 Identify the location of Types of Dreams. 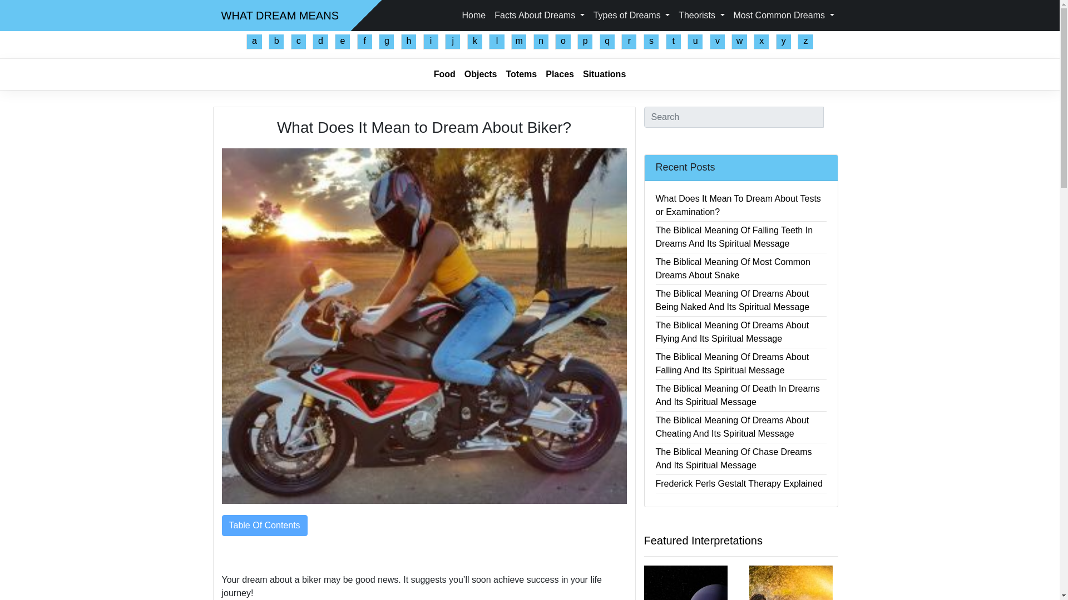
(631, 15).